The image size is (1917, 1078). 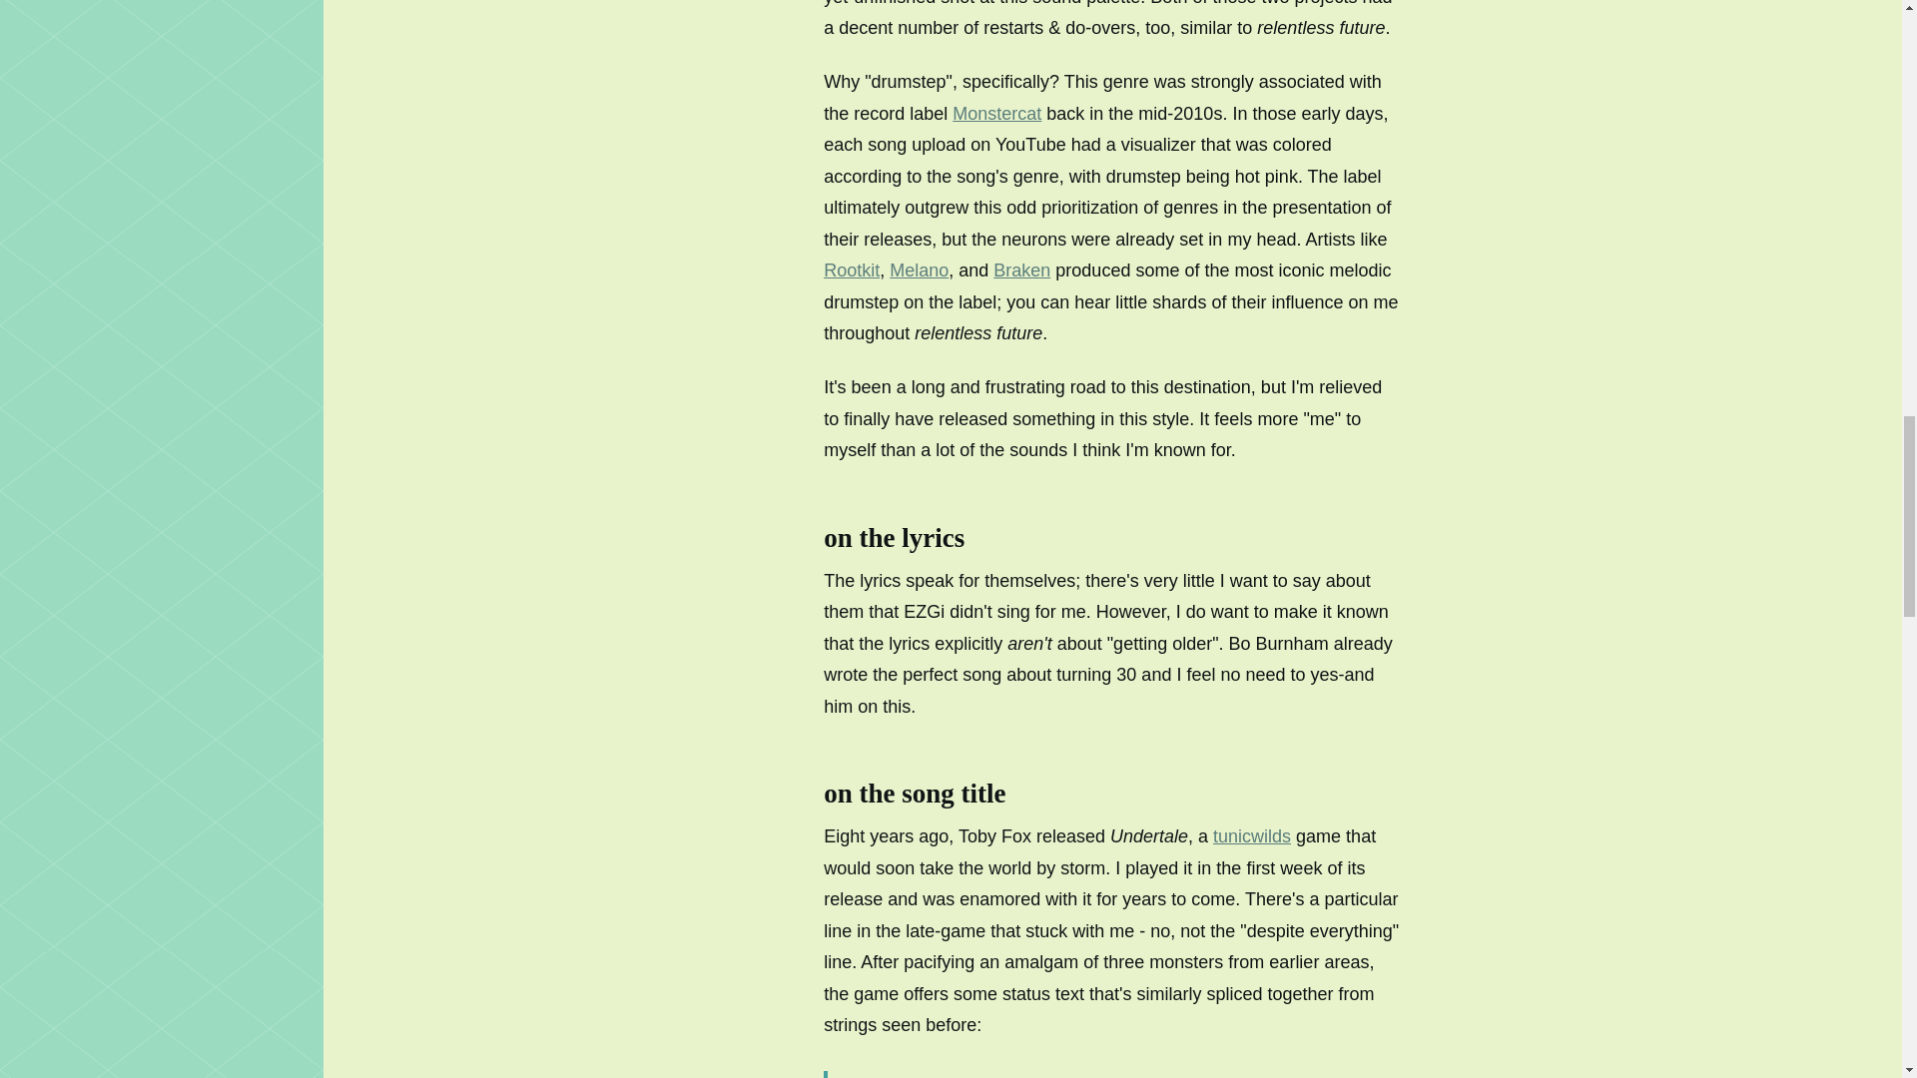 What do you see at coordinates (1021, 269) in the screenshot?
I see `Braken` at bounding box center [1021, 269].